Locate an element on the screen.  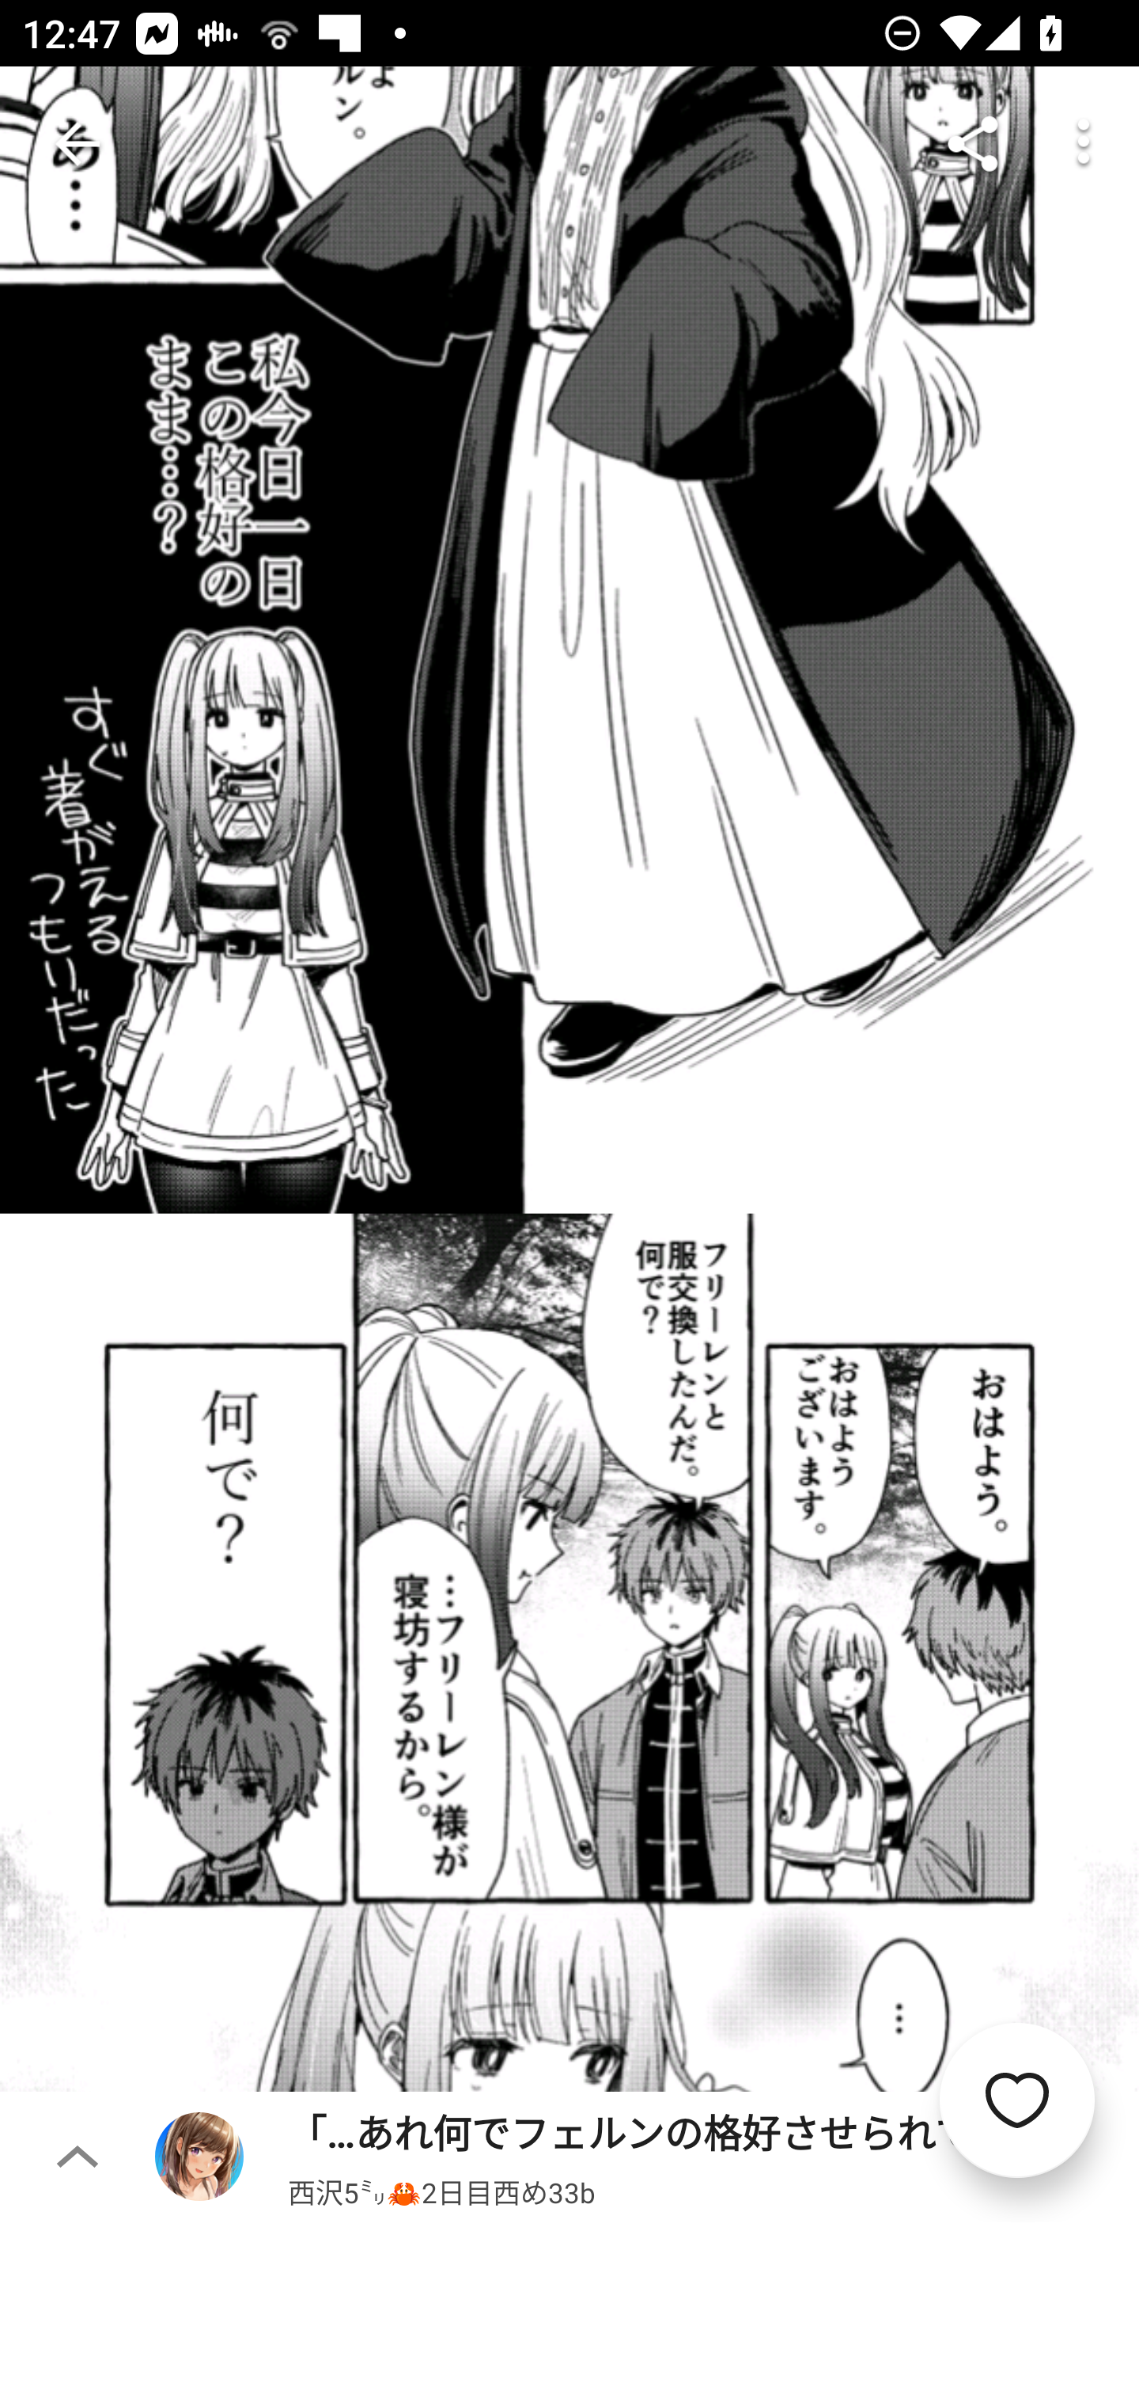
Share is located at coordinates (973, 144).